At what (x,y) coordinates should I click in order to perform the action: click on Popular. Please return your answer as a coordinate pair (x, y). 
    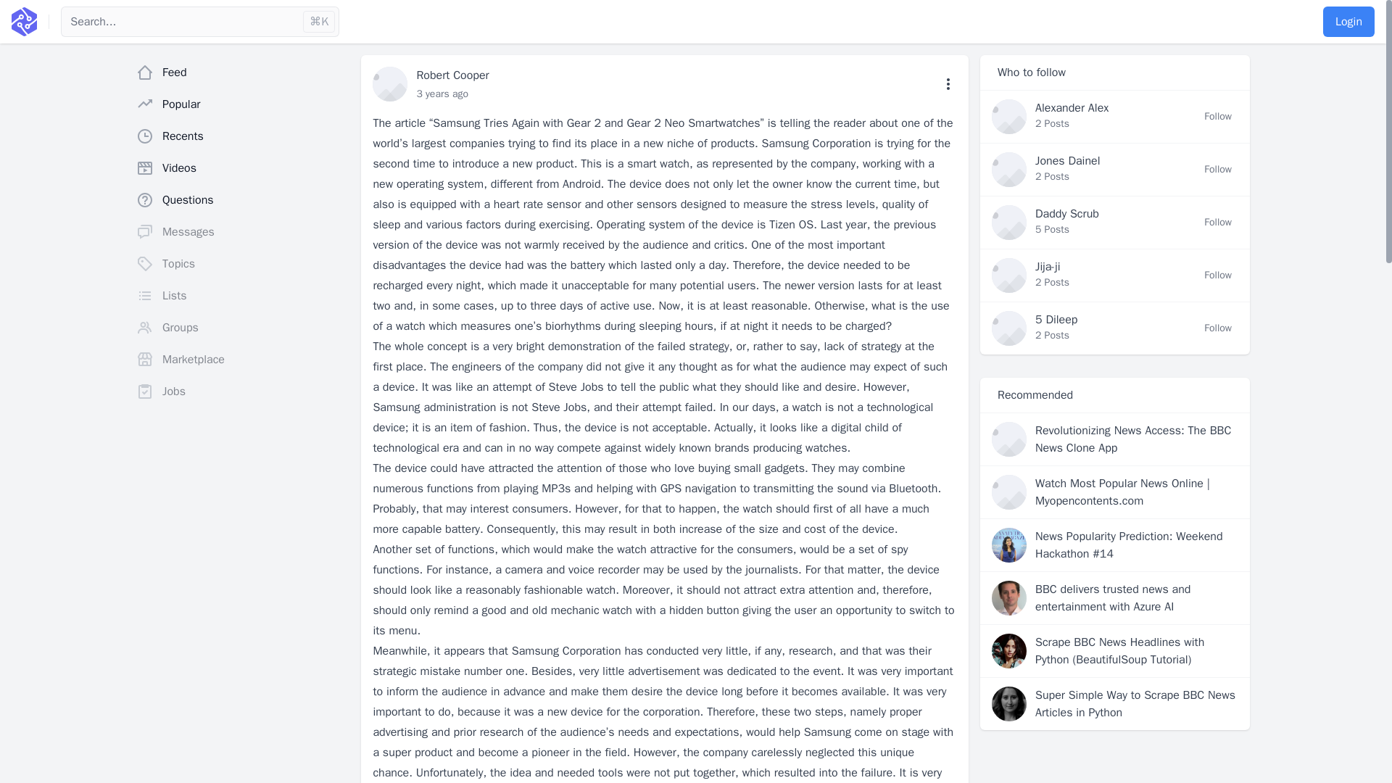
    Looking at the image, I should click on (242, 104).